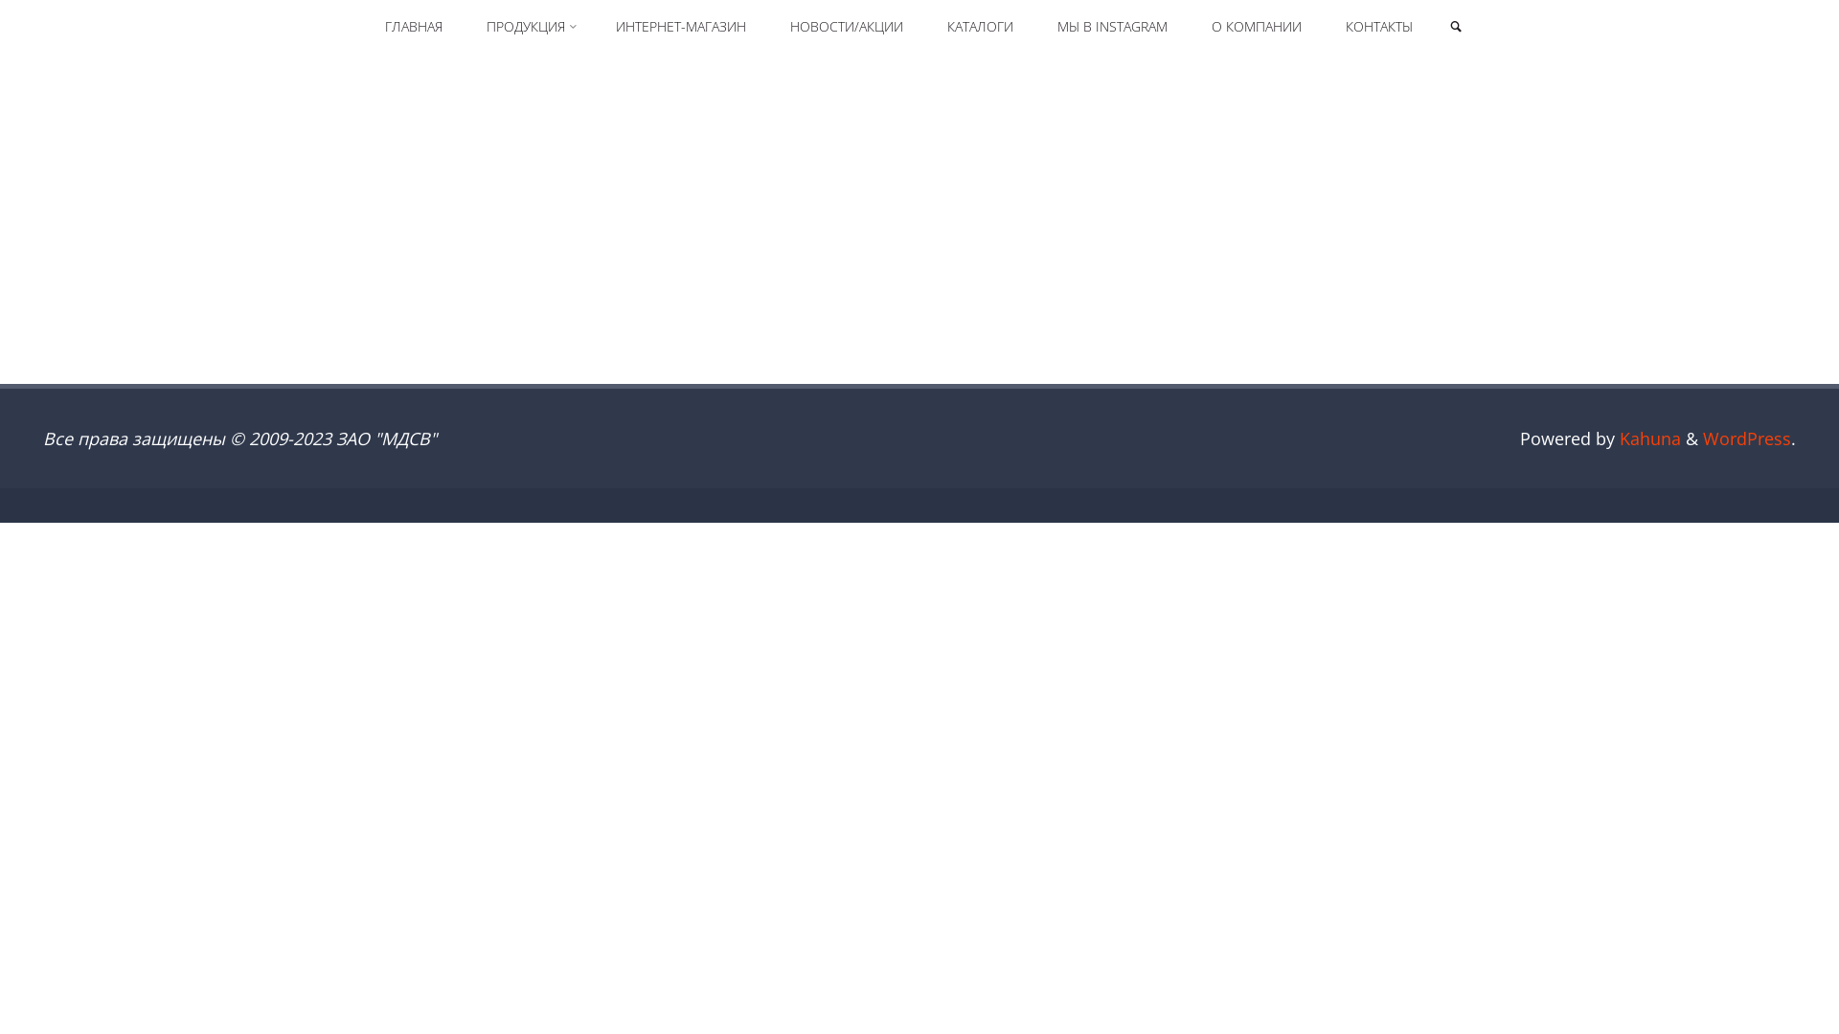  Describe the element at coordinates (1647, 438) in the screenshot. I see `Kahuna` at that location.